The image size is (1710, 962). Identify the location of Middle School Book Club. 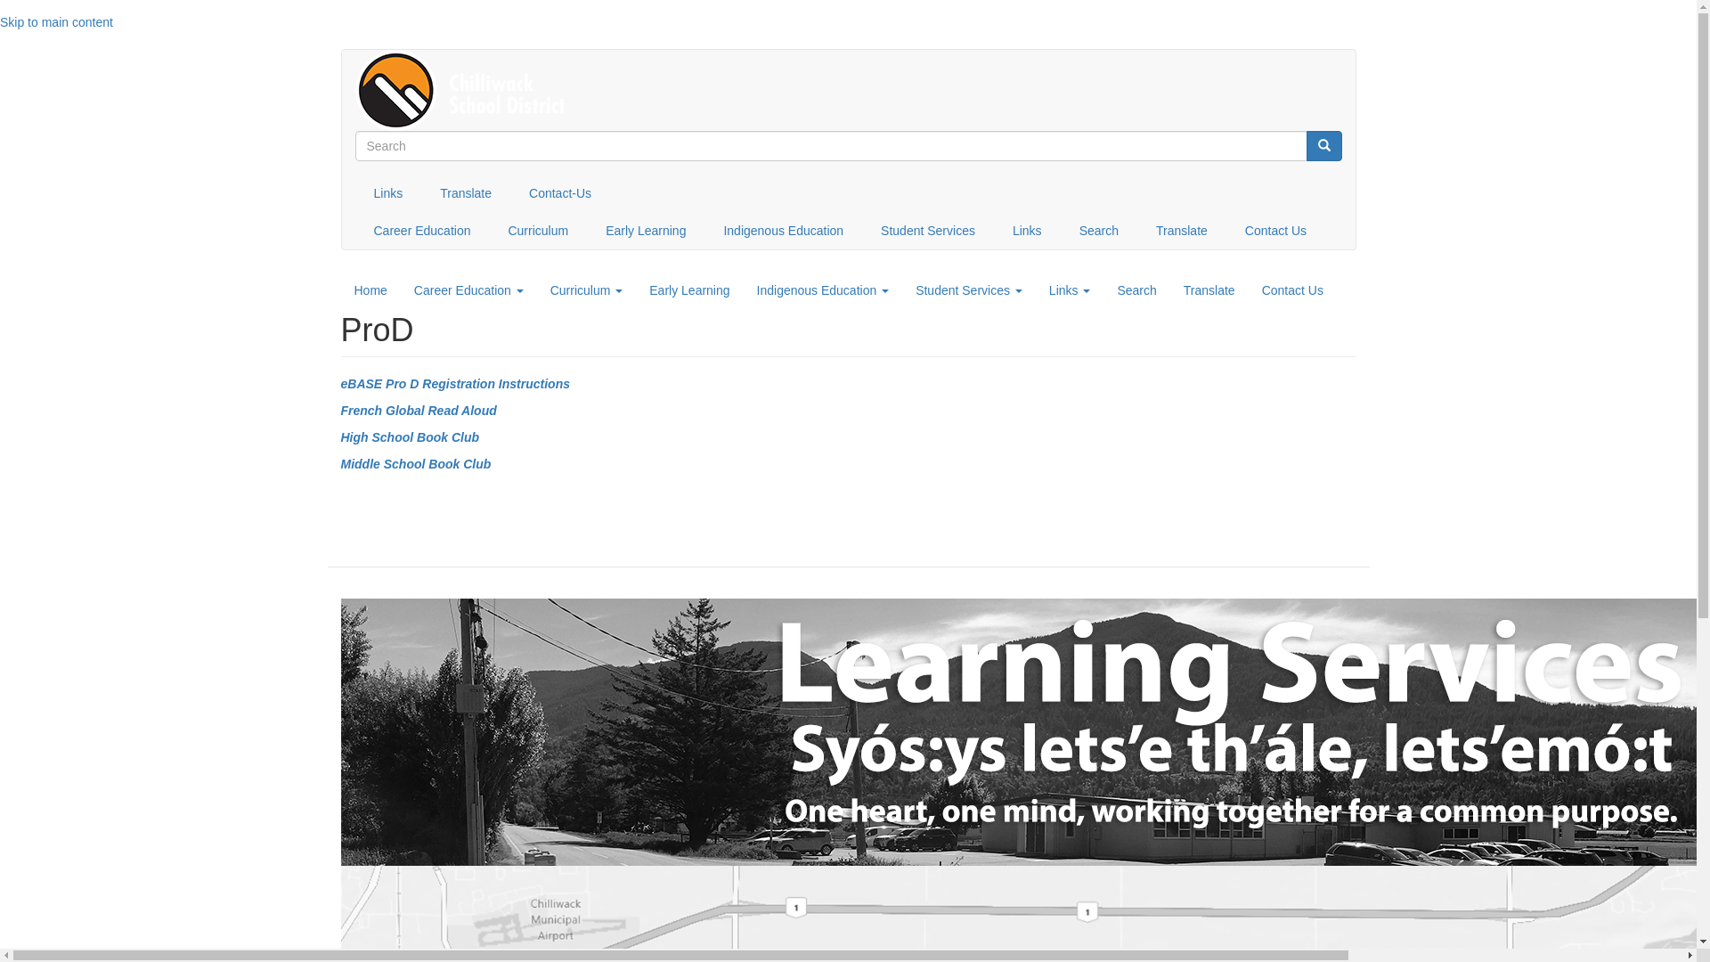
(415, 464).